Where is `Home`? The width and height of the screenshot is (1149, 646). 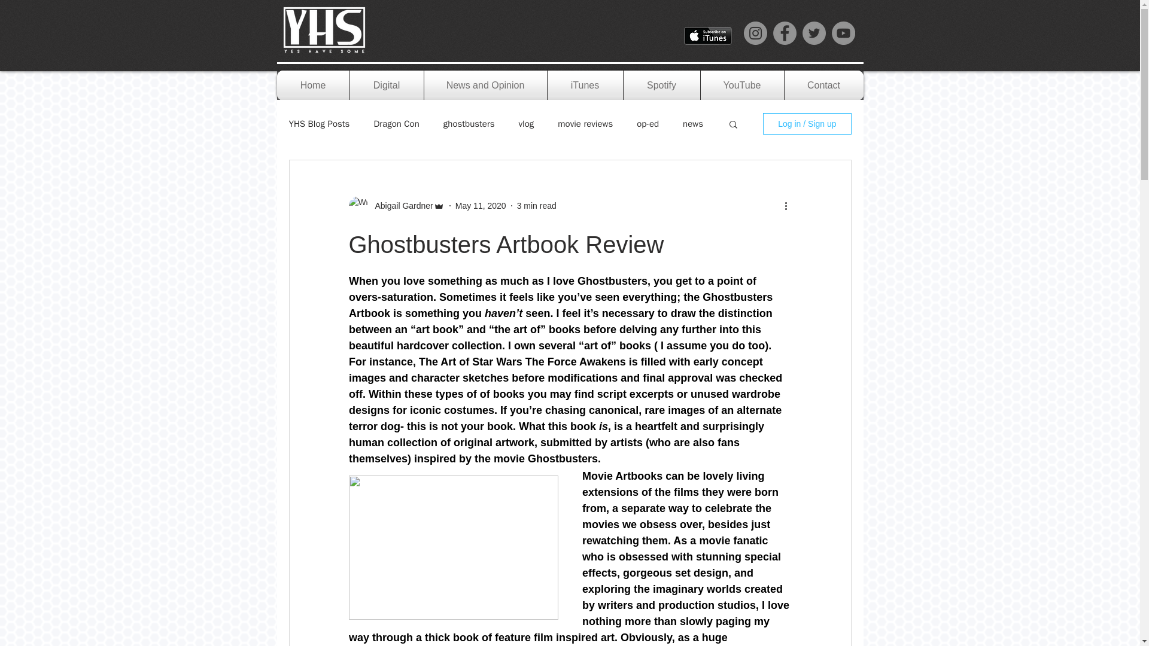 Home is located at coordinates (312, 85).